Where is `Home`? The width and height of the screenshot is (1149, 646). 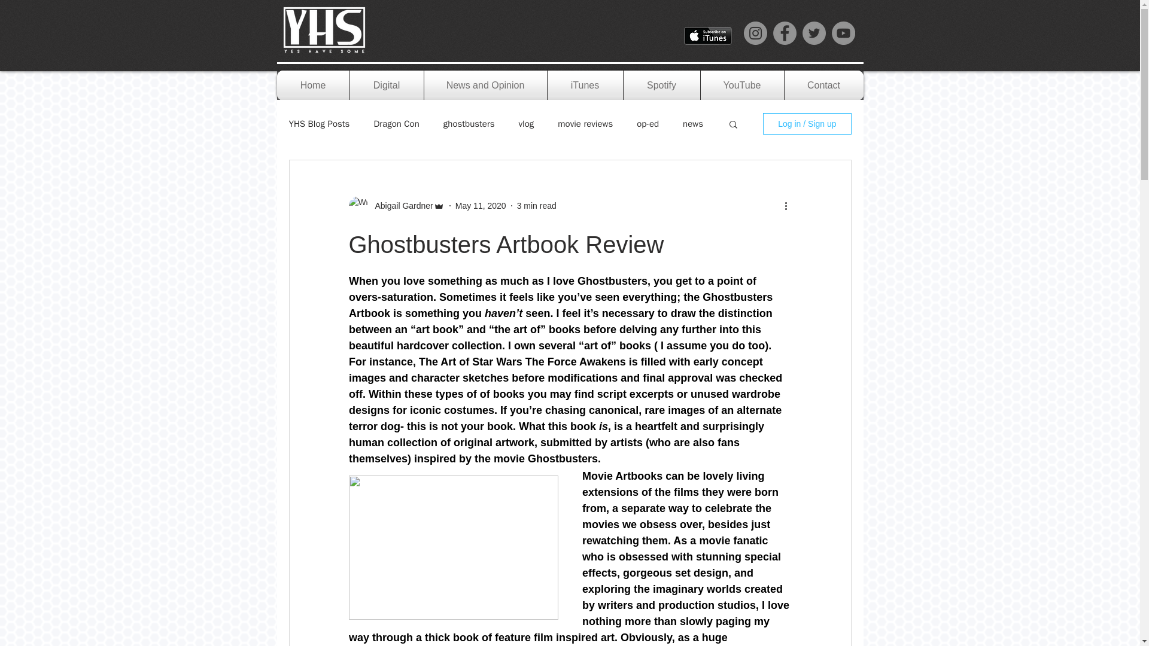 Home is located at coordinates (312, 85).